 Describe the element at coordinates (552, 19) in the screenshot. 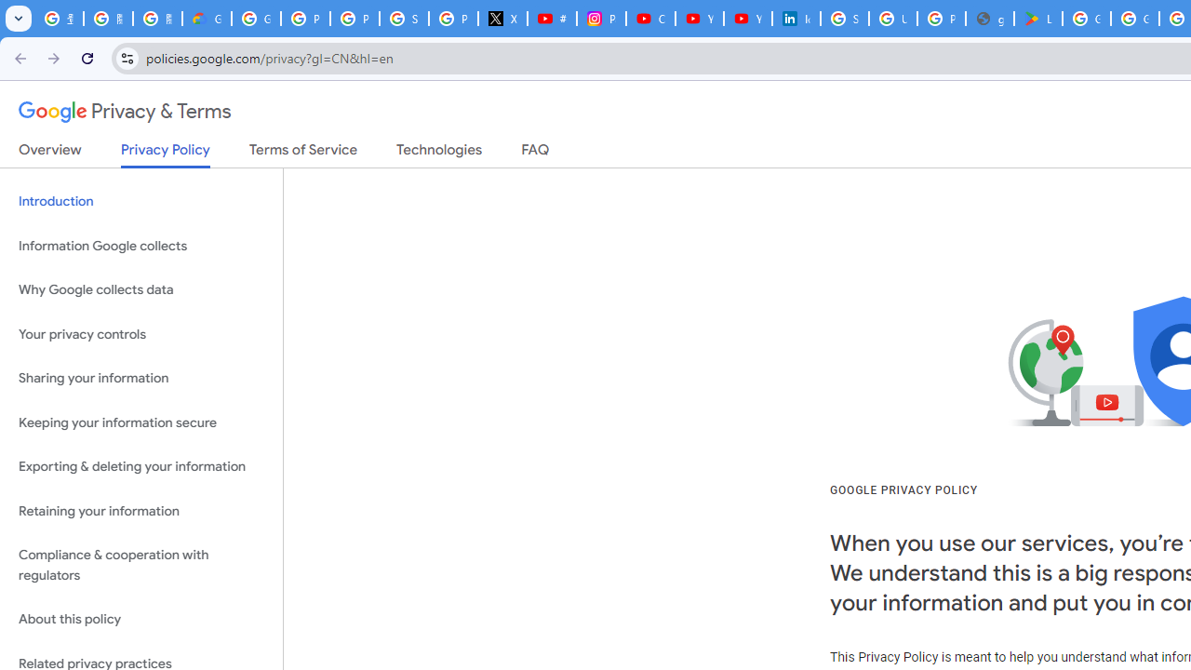

I see `#nbabasketballhighlights - YouTube` at that location.